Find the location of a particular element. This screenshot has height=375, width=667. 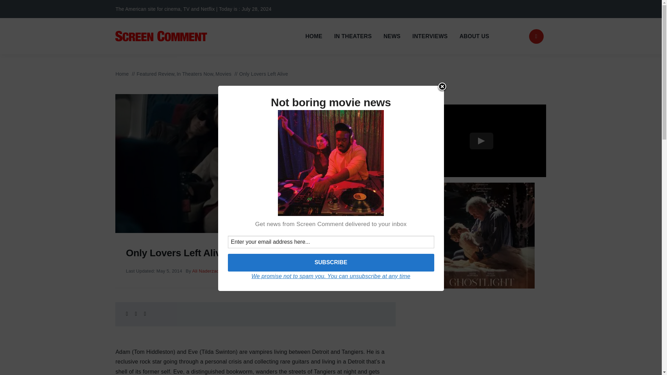

Movies is located at coordinates (223, 74).